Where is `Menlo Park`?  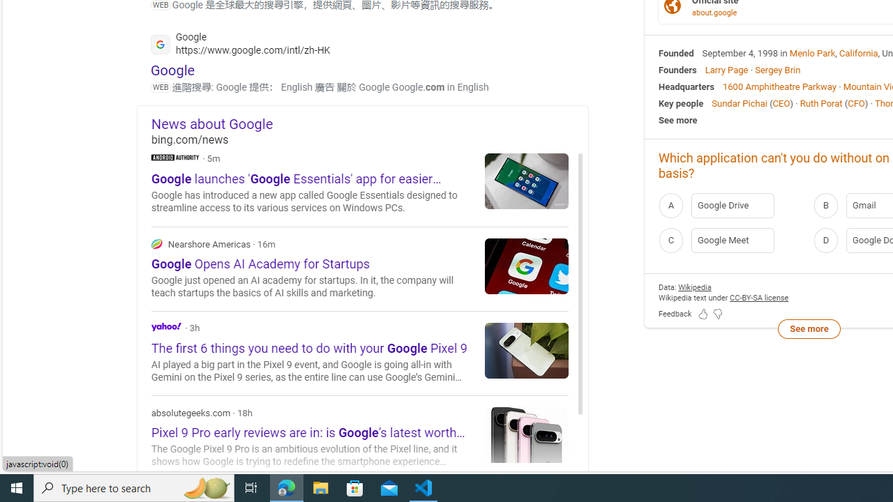 Menlo Park is located at coordinates (812, 53).